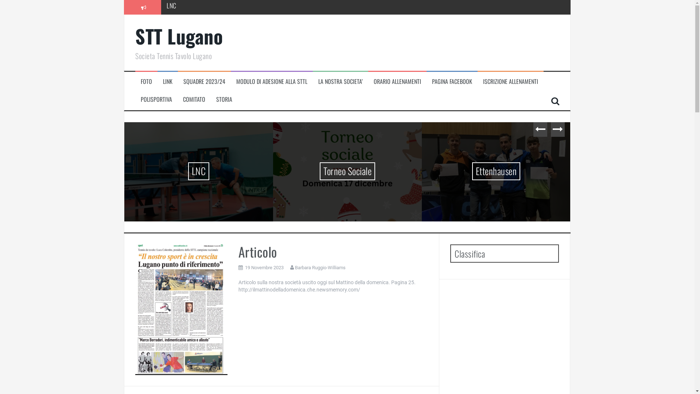 The height and width of the screenshot is (394, 700). Describe the element at coordinates (0, 0) in the screenshot. I see `Vai al contenuto` at that location.